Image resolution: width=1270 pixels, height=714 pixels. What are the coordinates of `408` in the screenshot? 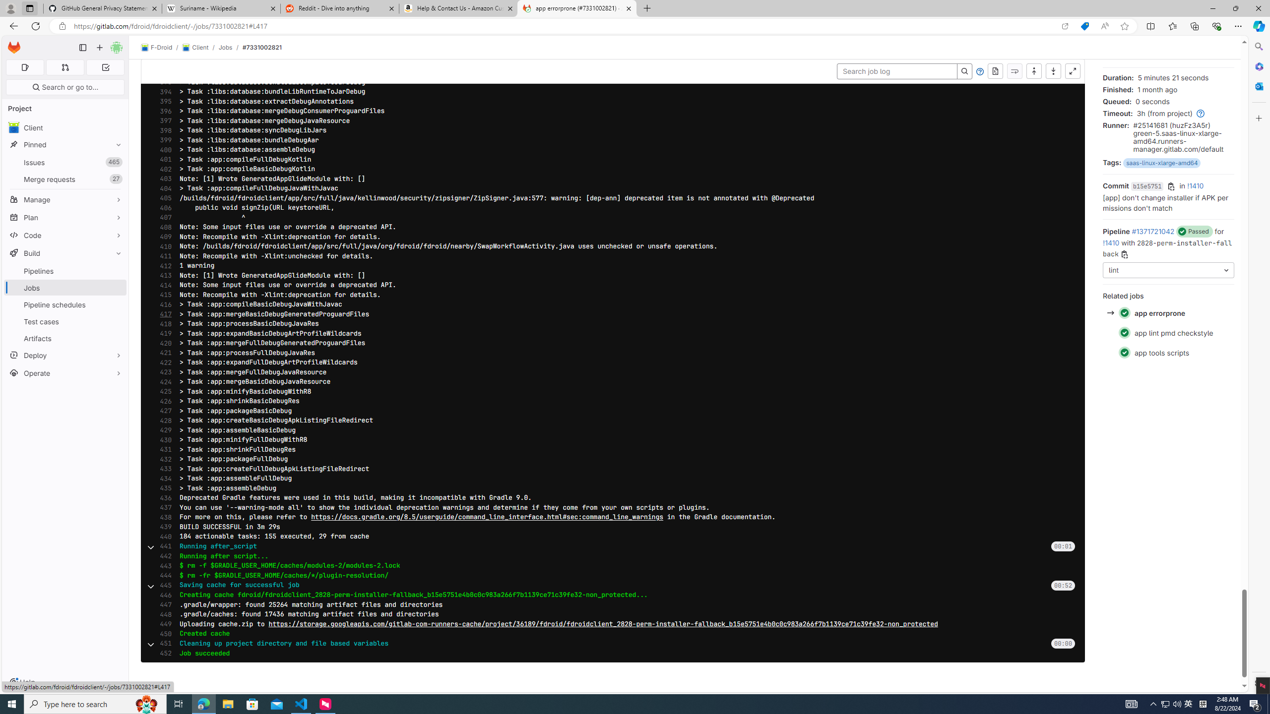 It's located at (163, 227).